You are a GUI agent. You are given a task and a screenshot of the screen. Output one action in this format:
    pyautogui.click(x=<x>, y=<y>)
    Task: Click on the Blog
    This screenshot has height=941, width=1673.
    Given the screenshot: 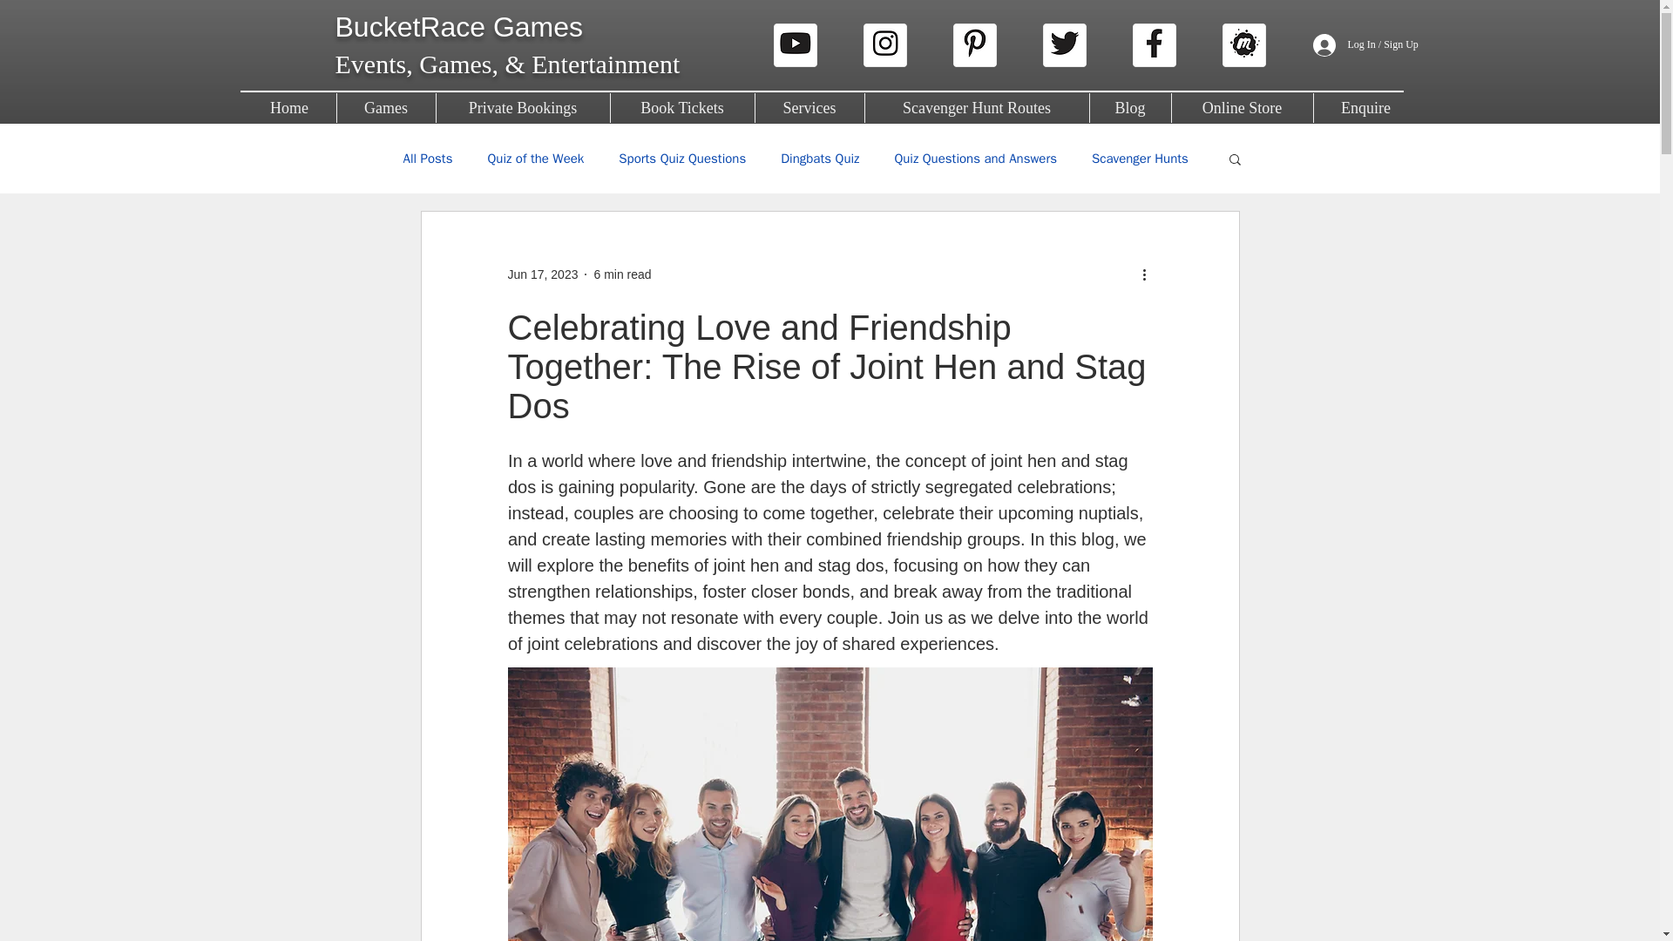 What is the action you would take?
    pyautogui.click(x=1129, y=108)
    